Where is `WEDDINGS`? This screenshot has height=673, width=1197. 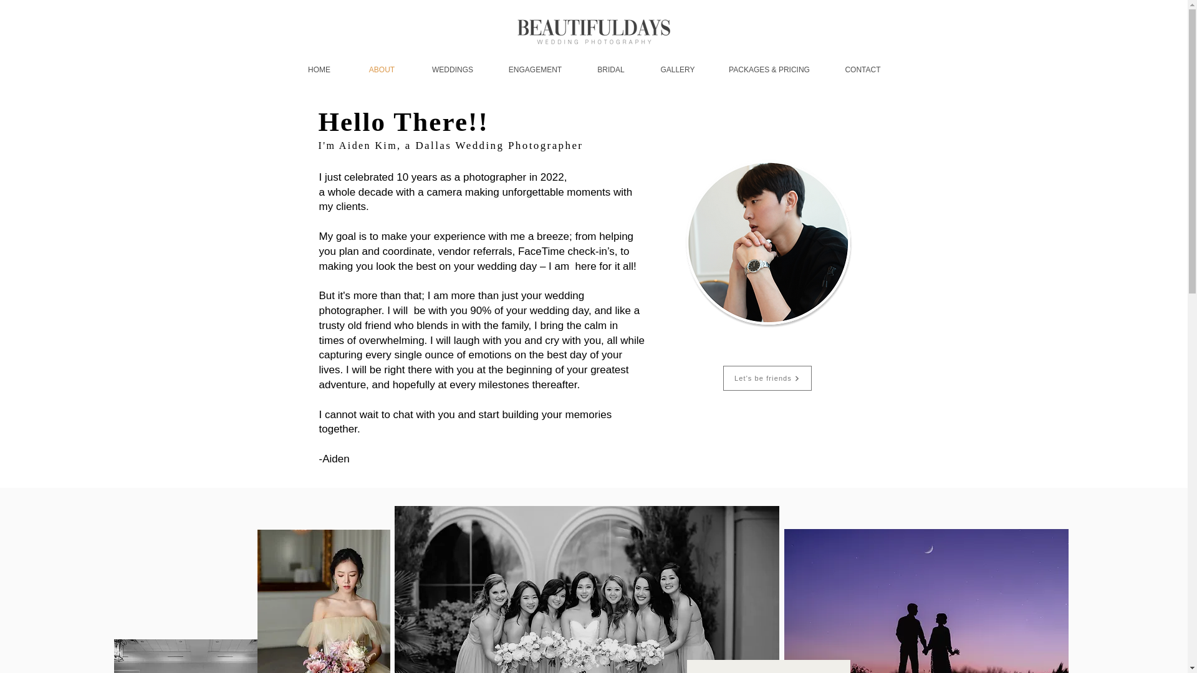 WEDDINGS is located at coordinates (453, 70).